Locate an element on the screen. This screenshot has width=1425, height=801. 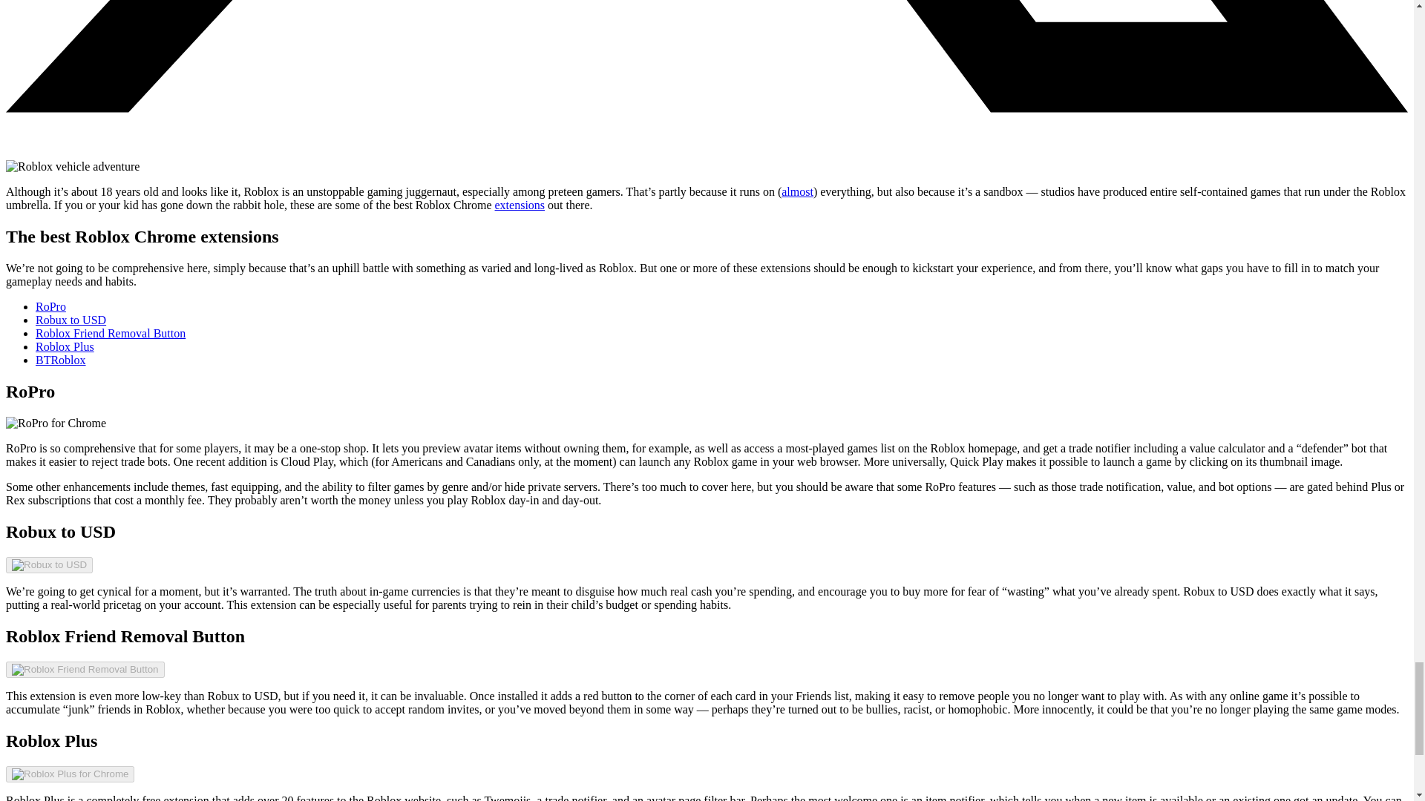
BTRoblox is located at coordinates (61, 360).